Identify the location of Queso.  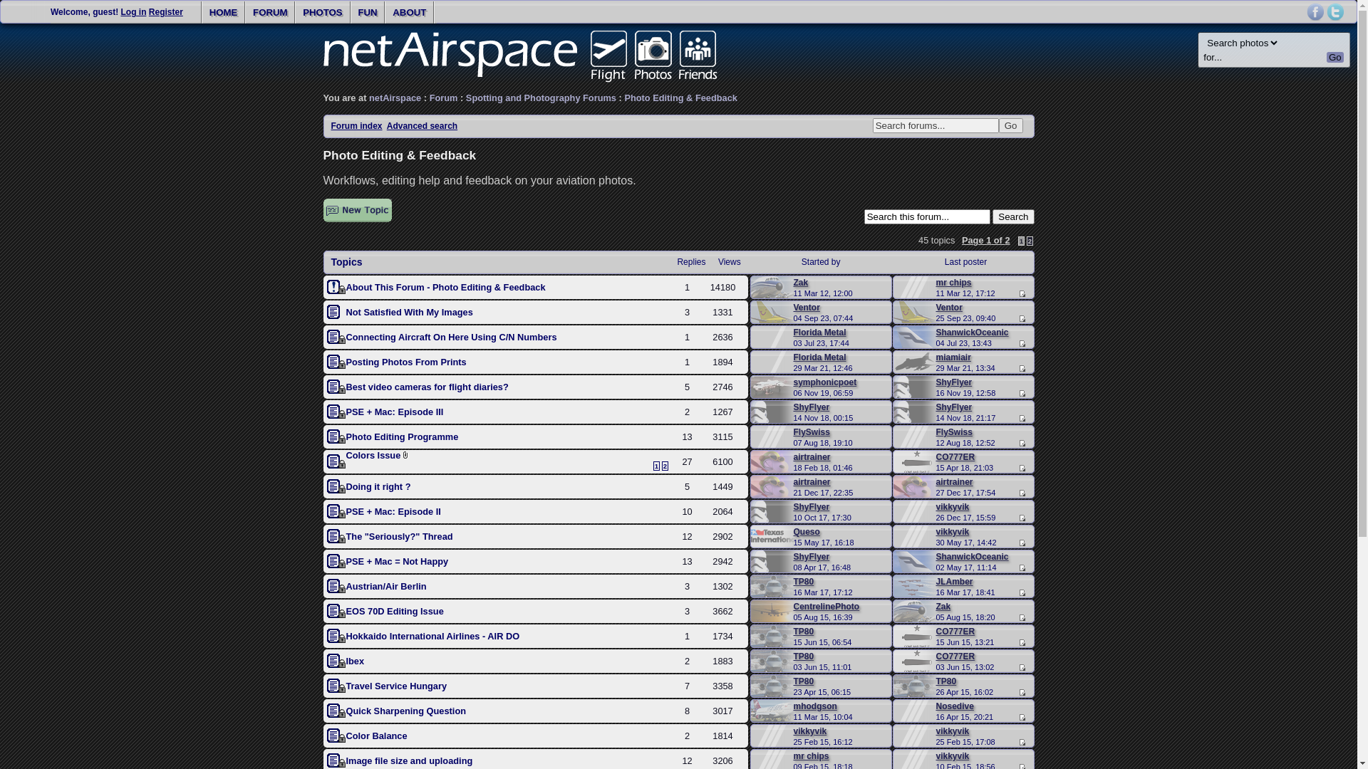
(807, 532).